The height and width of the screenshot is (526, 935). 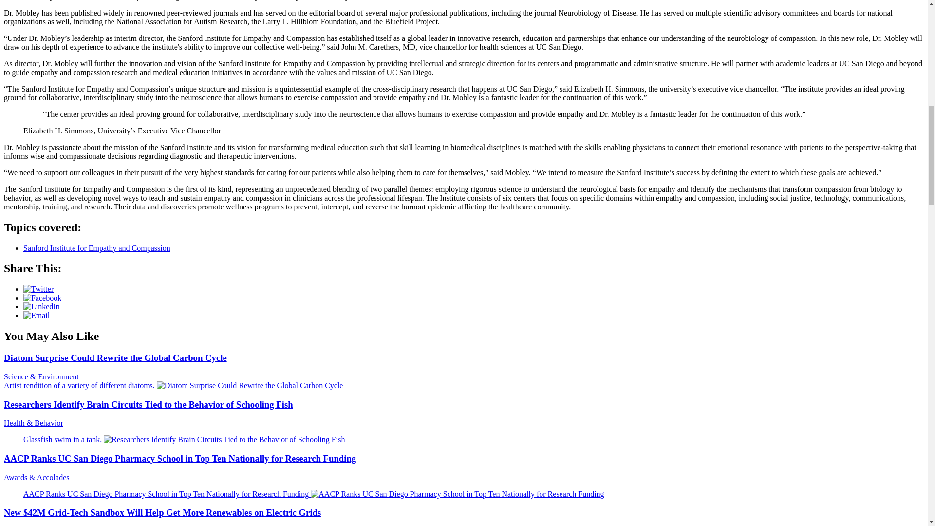 What do you see at coordinates (96, 247) in the screenshot?
I see `Sanford Institute for Empathy and Compassion` at bounding box center [96, 247].